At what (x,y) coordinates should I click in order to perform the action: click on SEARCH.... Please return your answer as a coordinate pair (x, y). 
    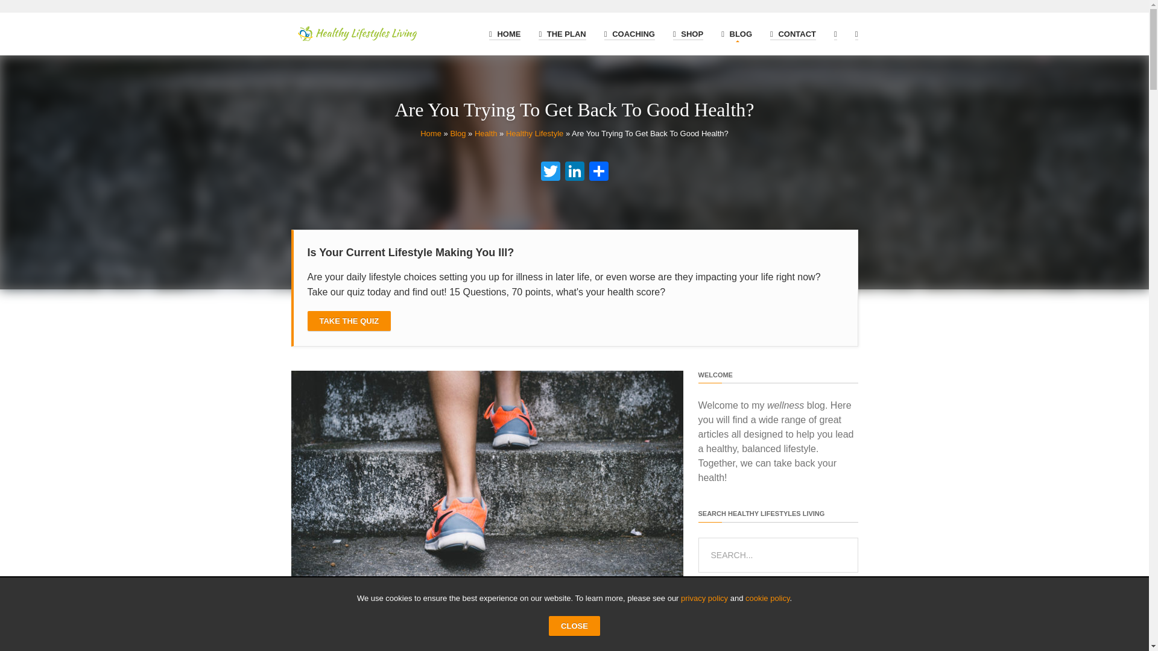
    Looking at the image, I should click on (778, 555).